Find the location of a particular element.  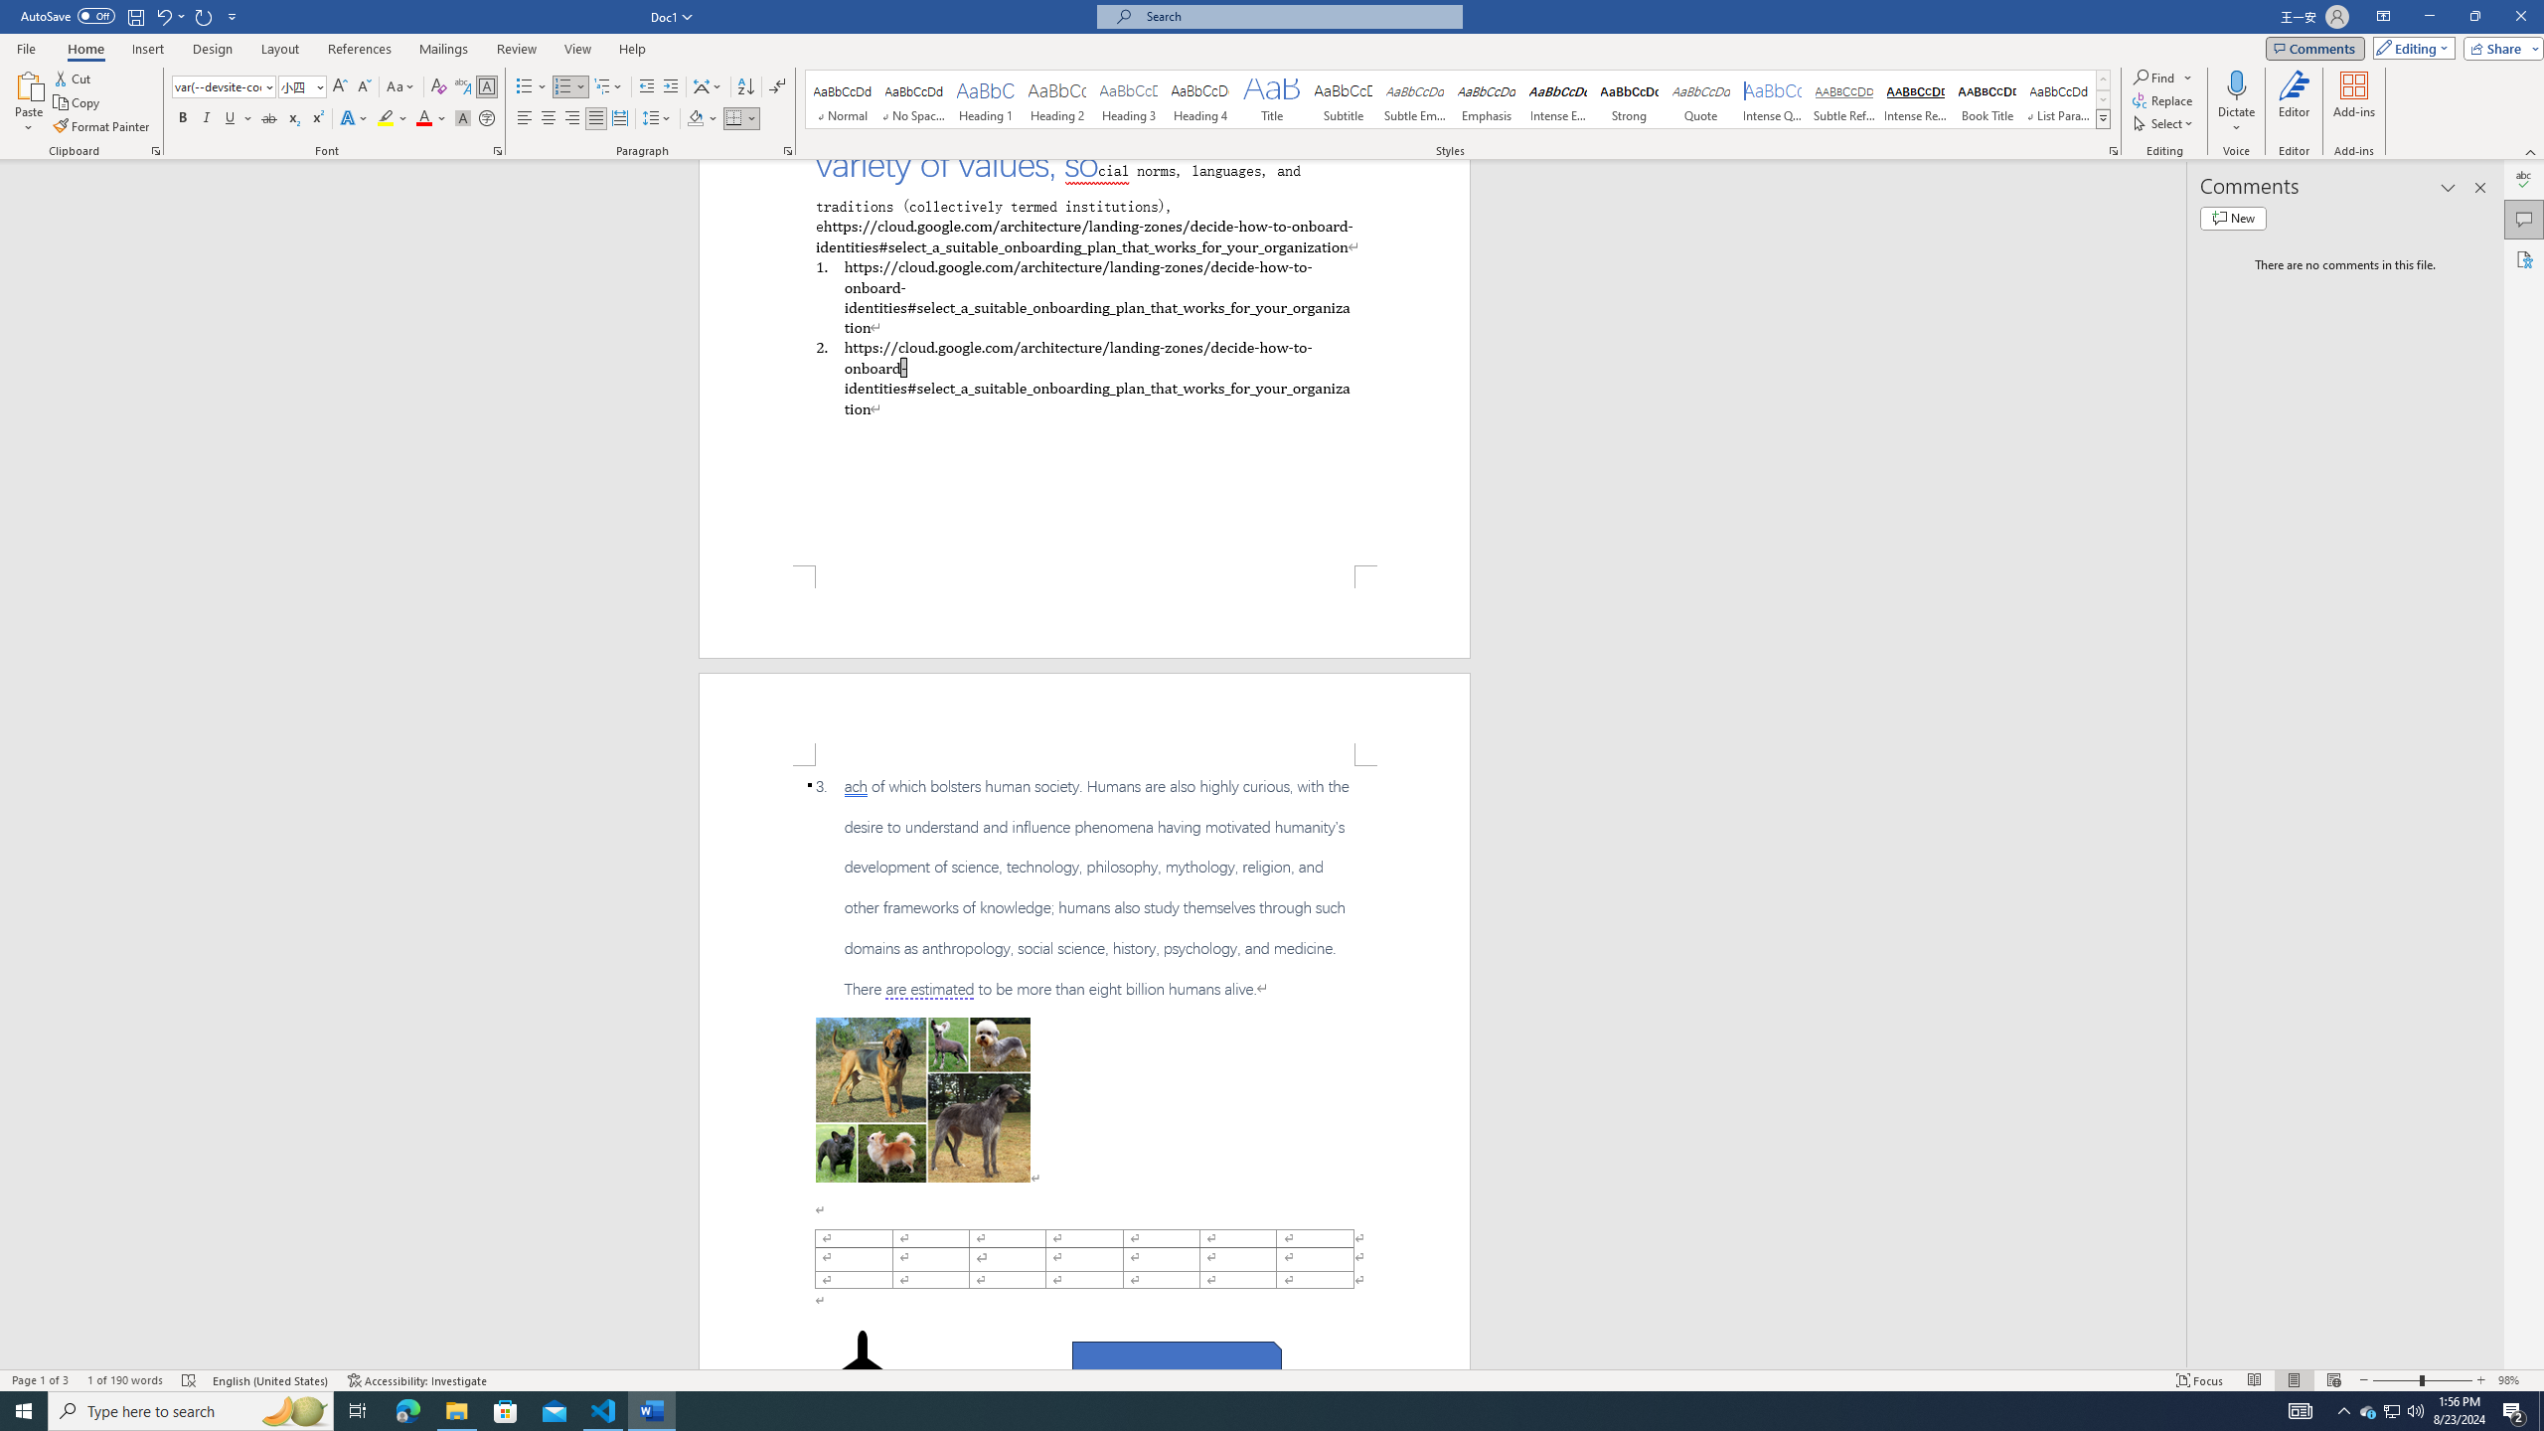

Language English (United States) is located at coordinates (270, 1380).